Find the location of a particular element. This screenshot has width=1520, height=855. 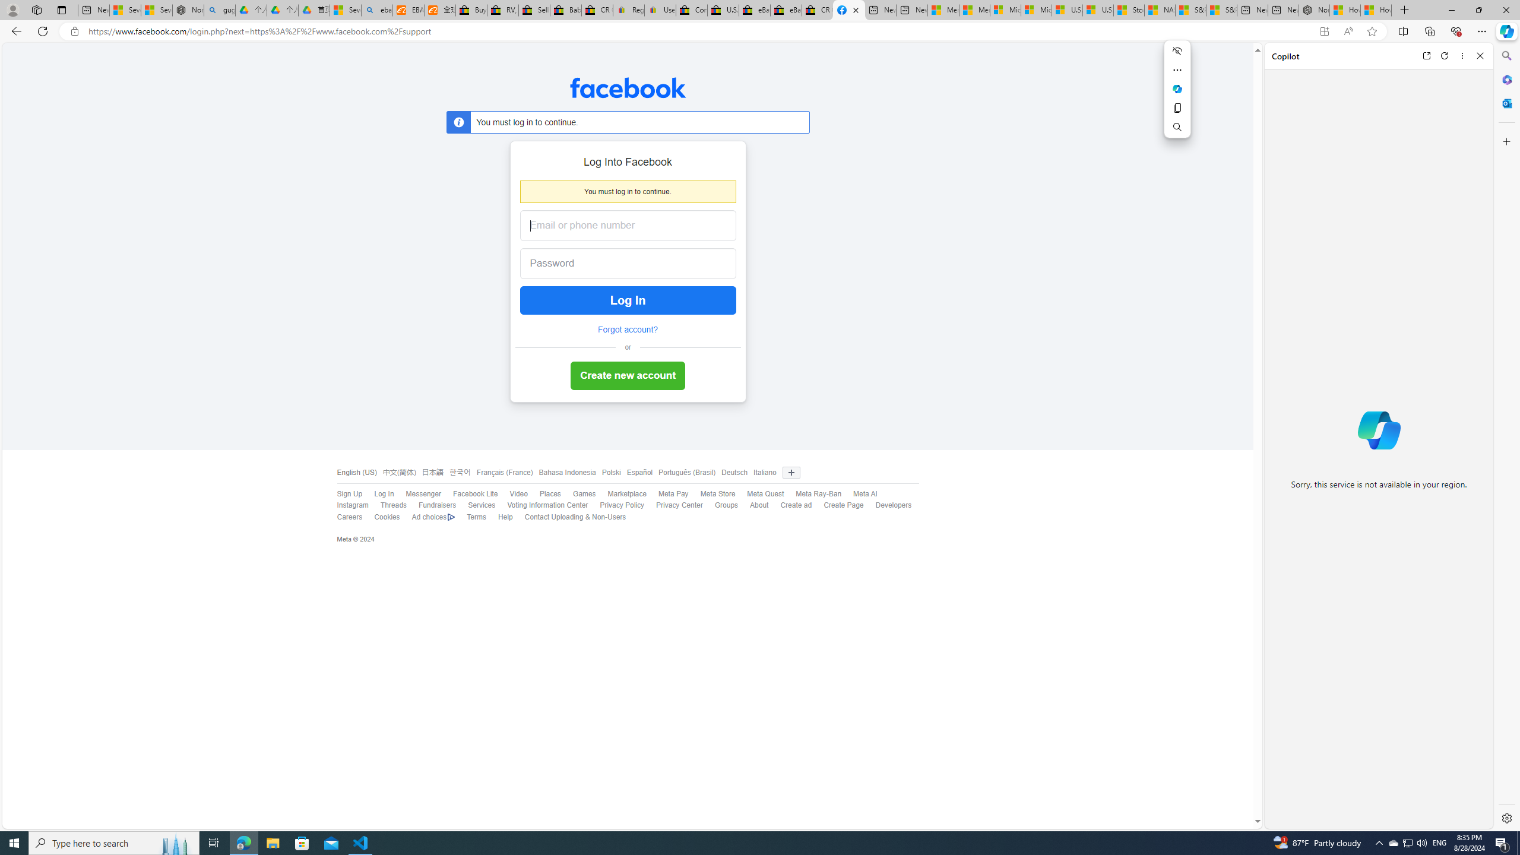

Help is located at coordinates (505, 517).